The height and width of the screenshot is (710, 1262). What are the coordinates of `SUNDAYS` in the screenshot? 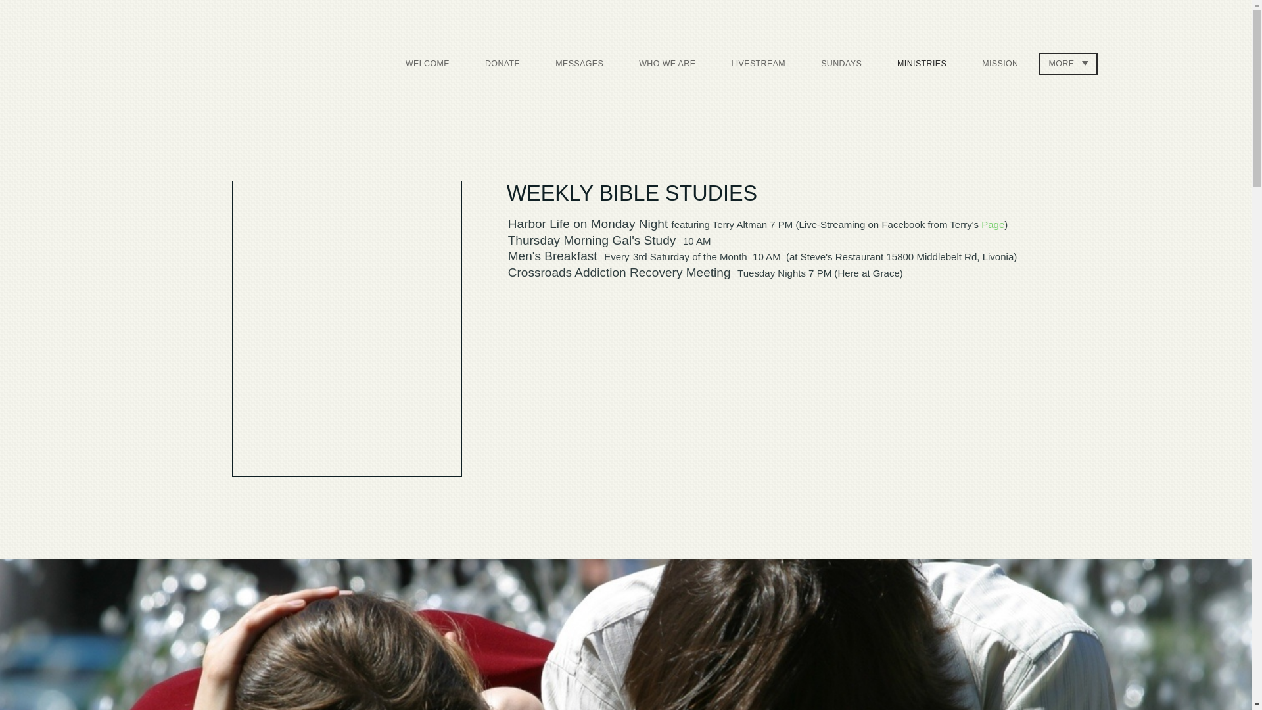 It's located at (841, 63).